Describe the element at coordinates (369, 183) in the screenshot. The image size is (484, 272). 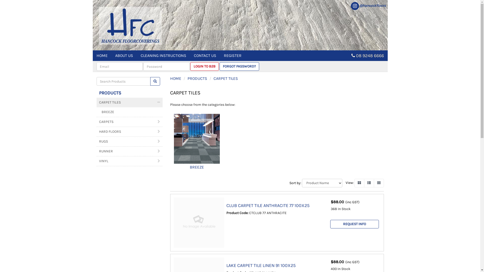
I see `List` at that location.